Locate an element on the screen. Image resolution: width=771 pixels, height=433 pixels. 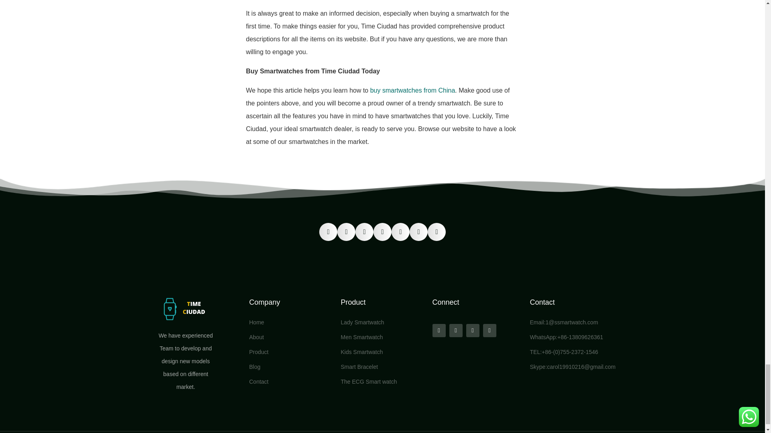
Product is located at coordinates (291, 352).